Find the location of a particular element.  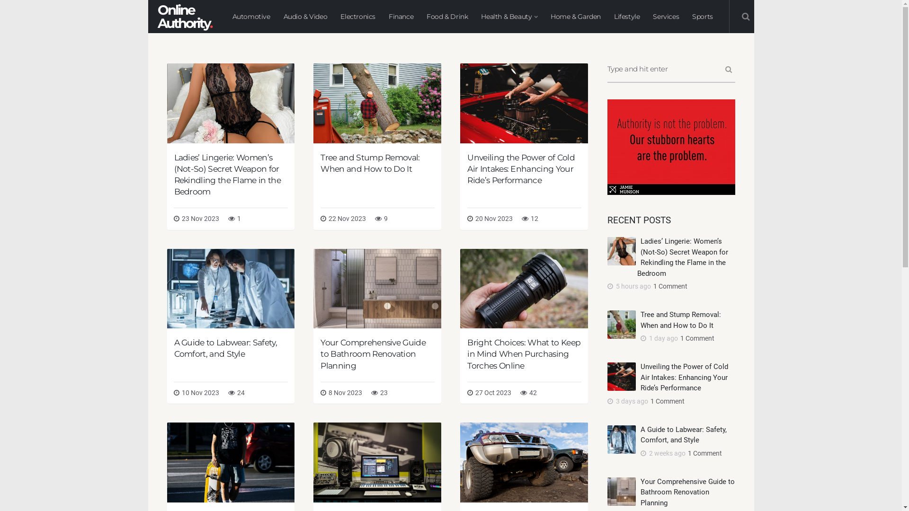

Health & Beauty is located at coordinates (509, 17).